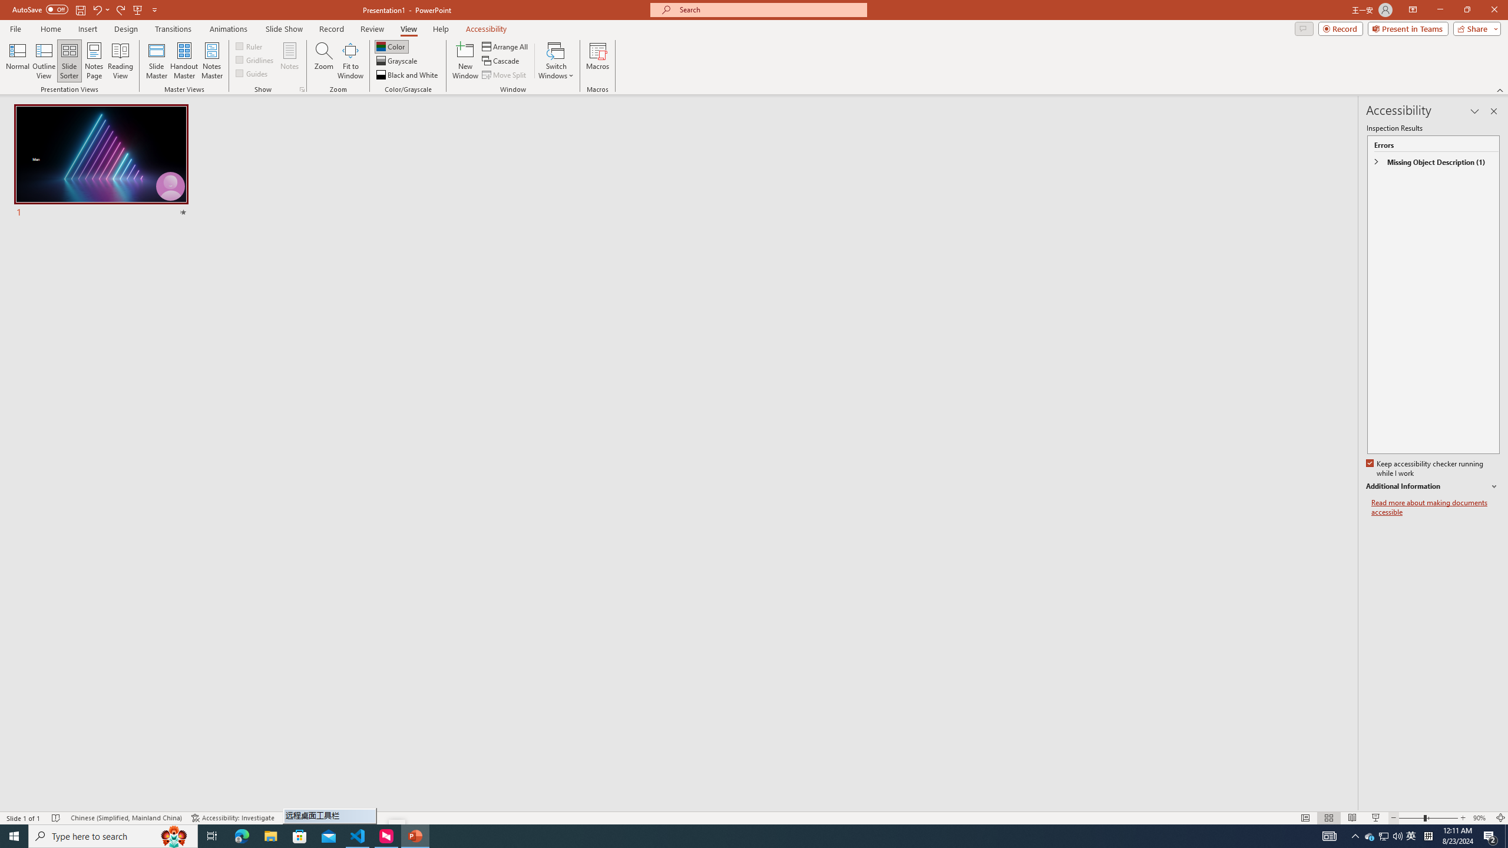 The image size is (1508, 848). What do you see at coordinates (597, 61) in the screenshot?
I see `Macros` at bounding box center [597, 61].